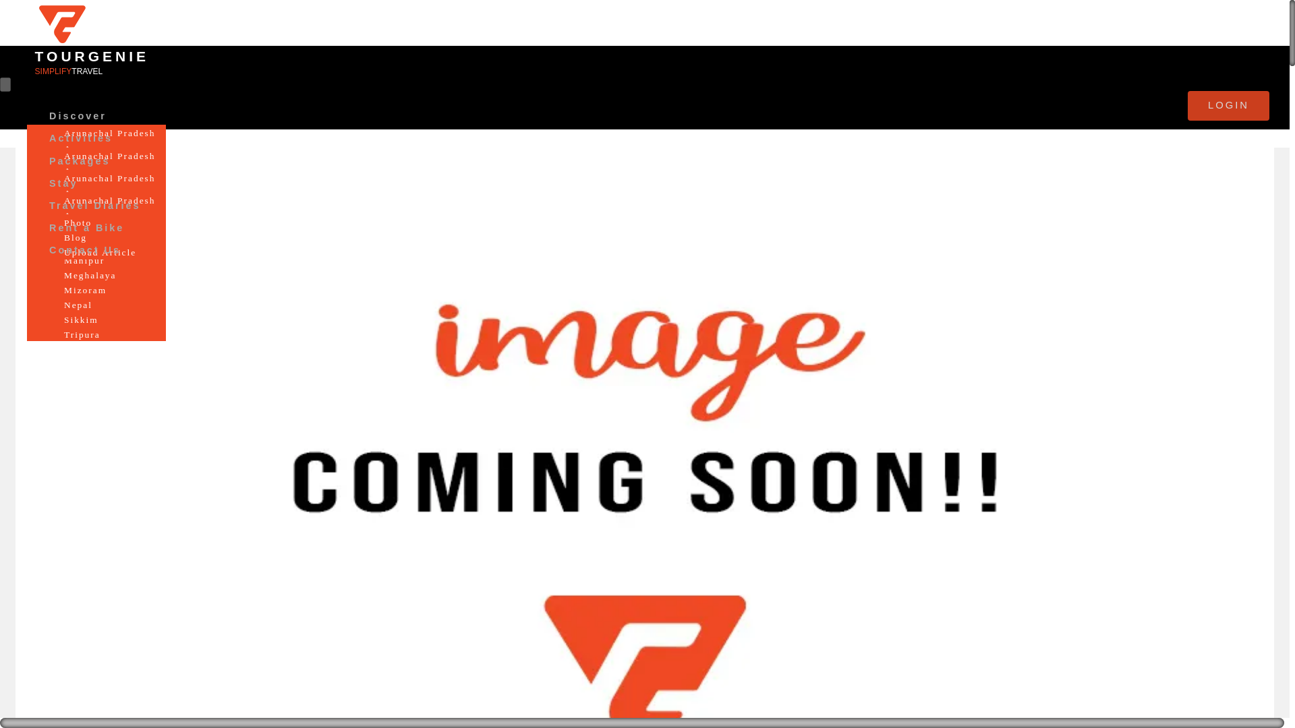 The image size is (1295, 728). What do you see at coordinates (109, 178) in the screenshot?
I see `Arunachal Pradesh` at bounding box center [109, 178].